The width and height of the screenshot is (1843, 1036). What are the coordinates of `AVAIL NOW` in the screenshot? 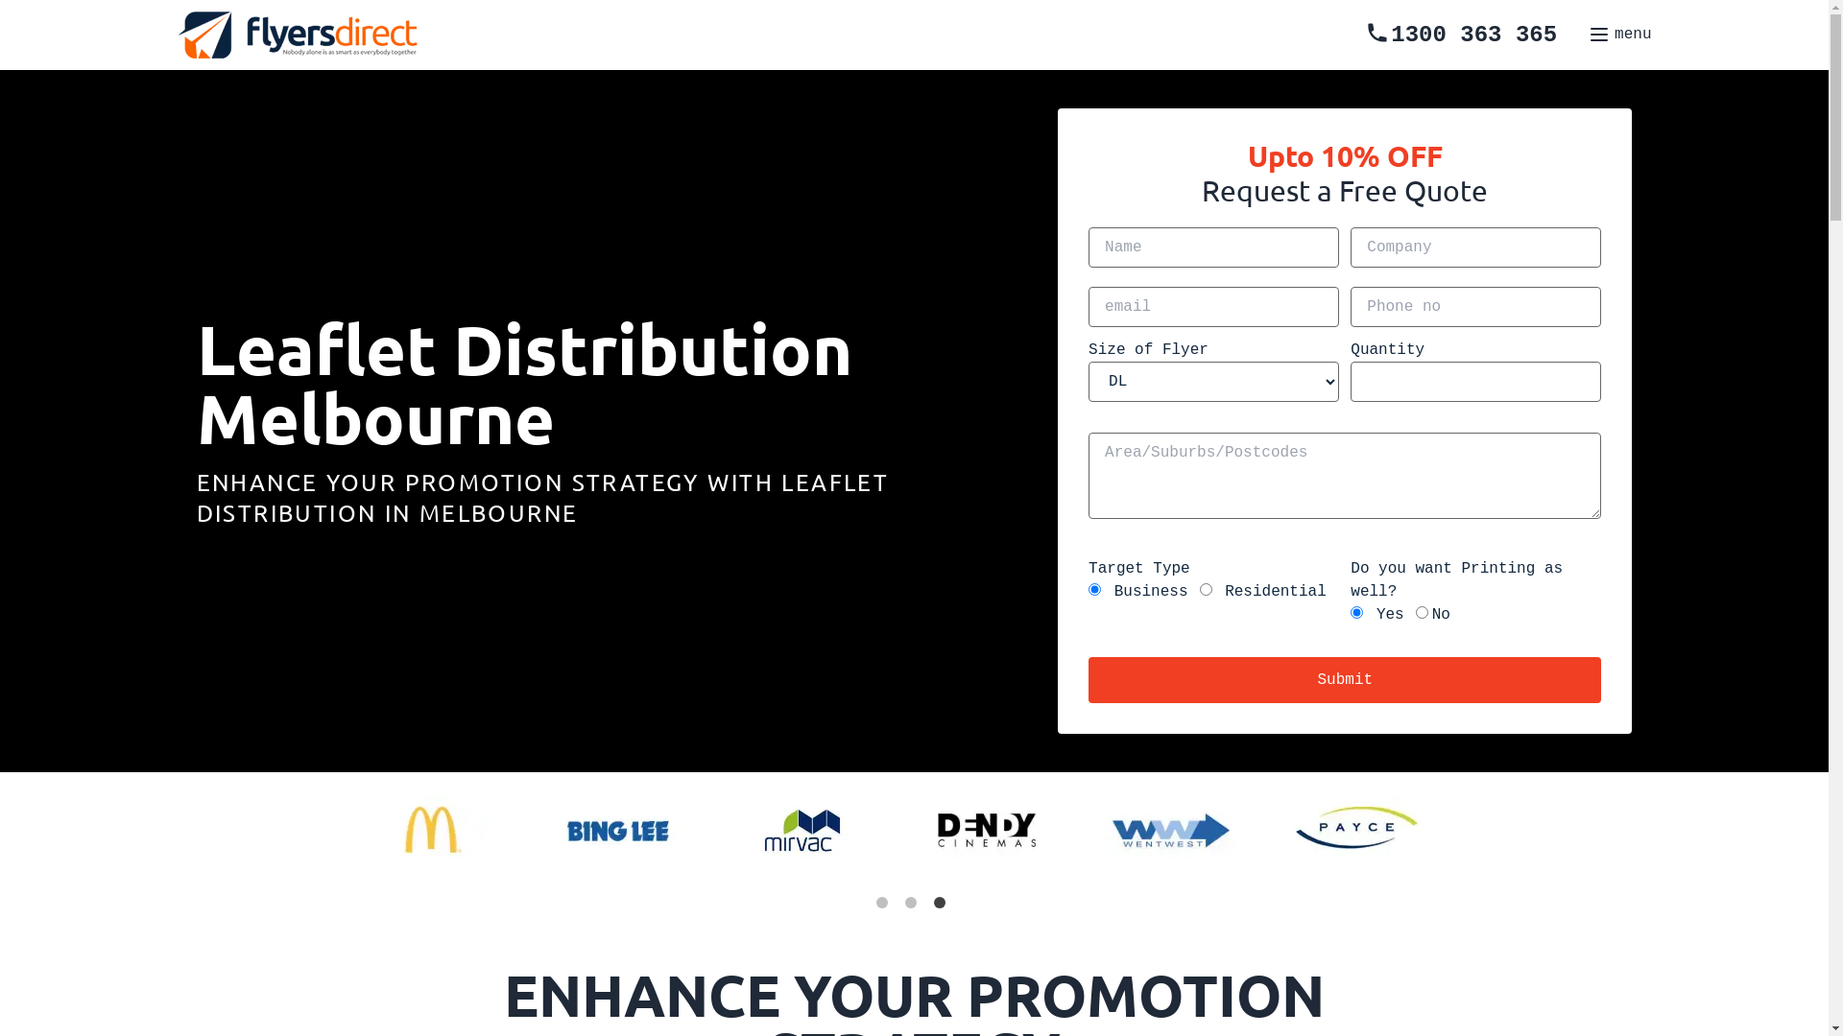 It's located at (997, 541).